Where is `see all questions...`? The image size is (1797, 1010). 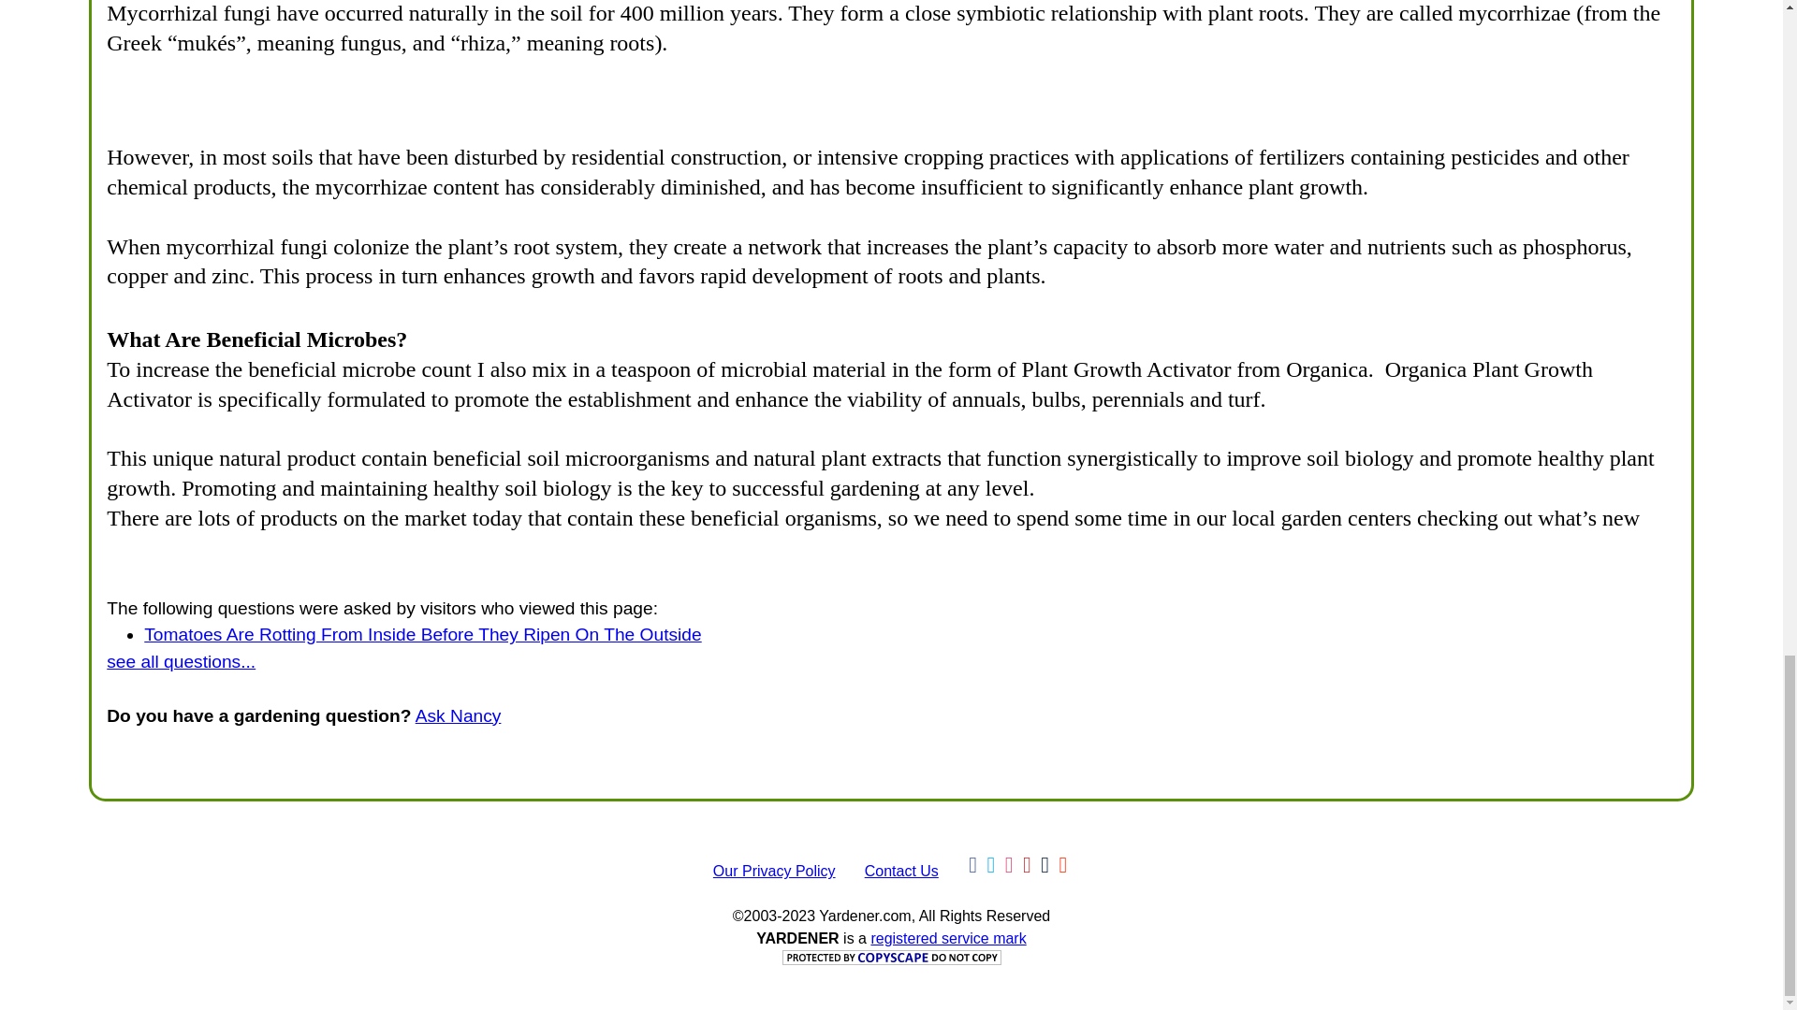
see all questions... is located at coordinates (180, 661).